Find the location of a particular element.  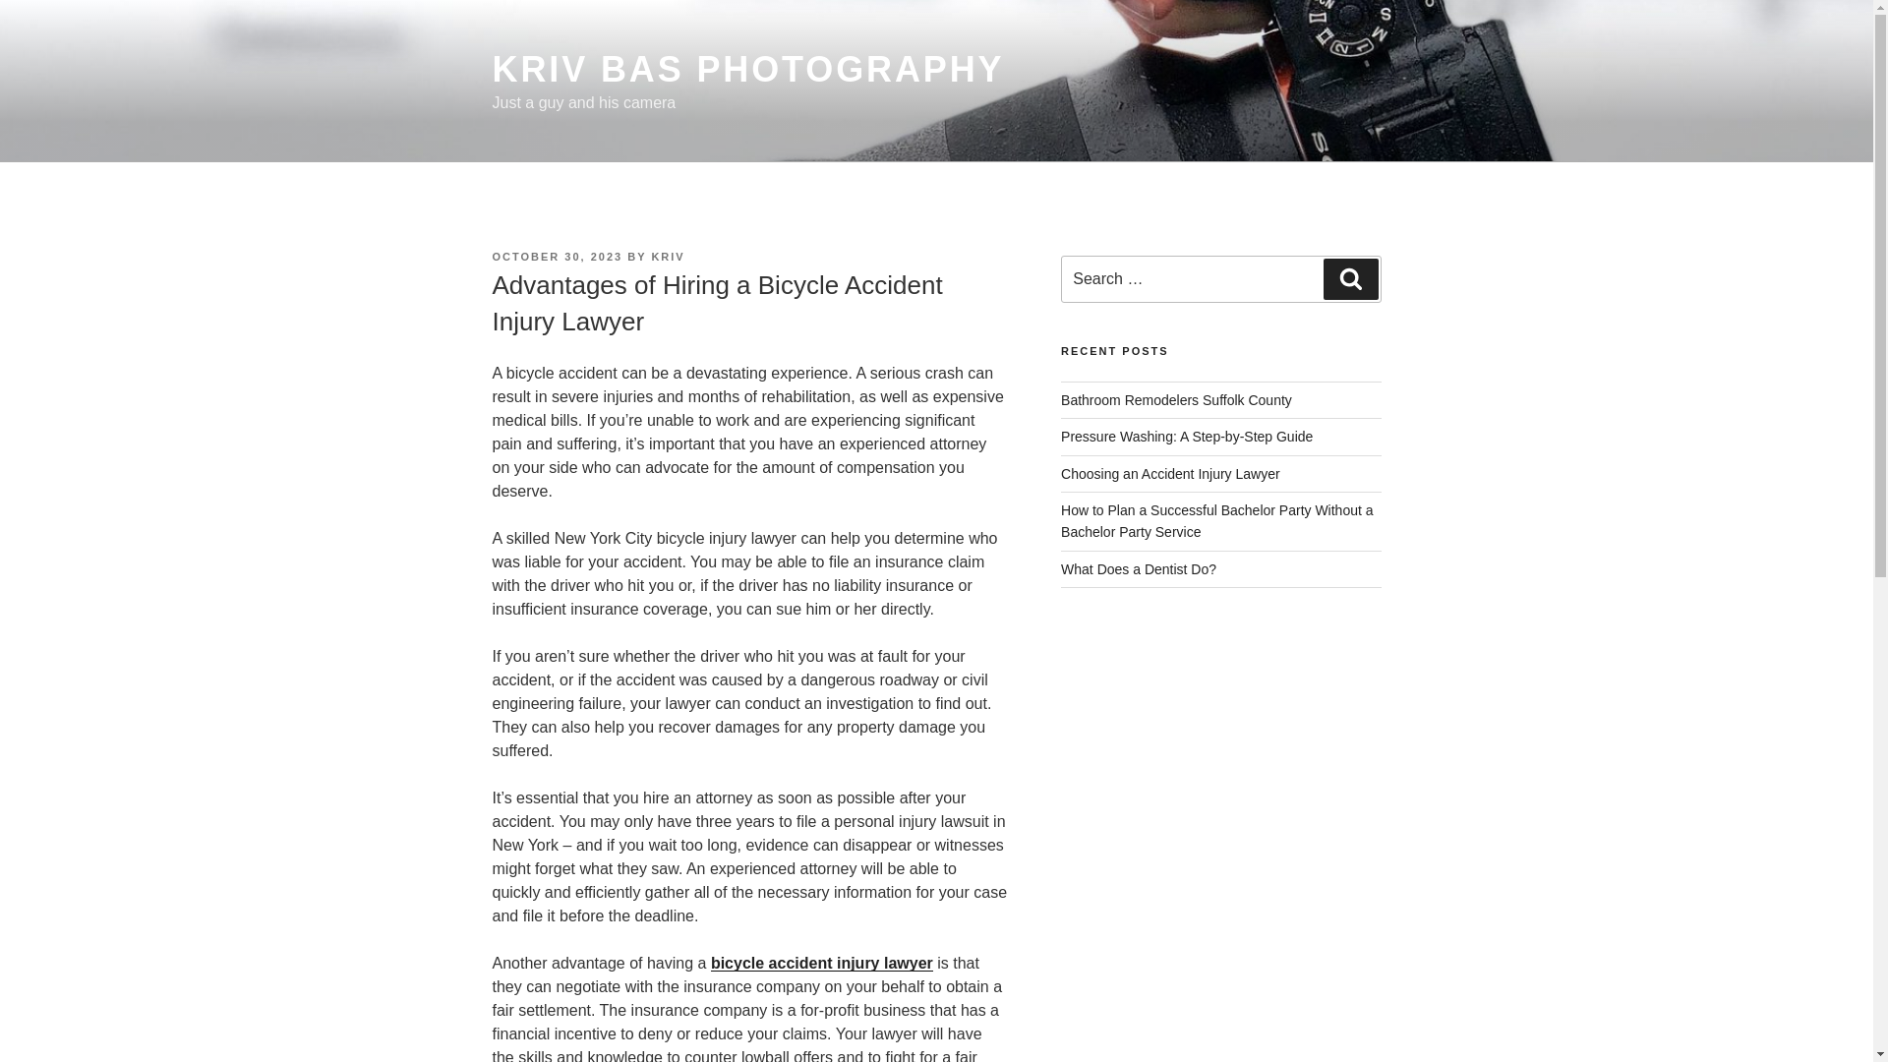

What Does a Dentist Do? is located at coordinates (1139, 569).